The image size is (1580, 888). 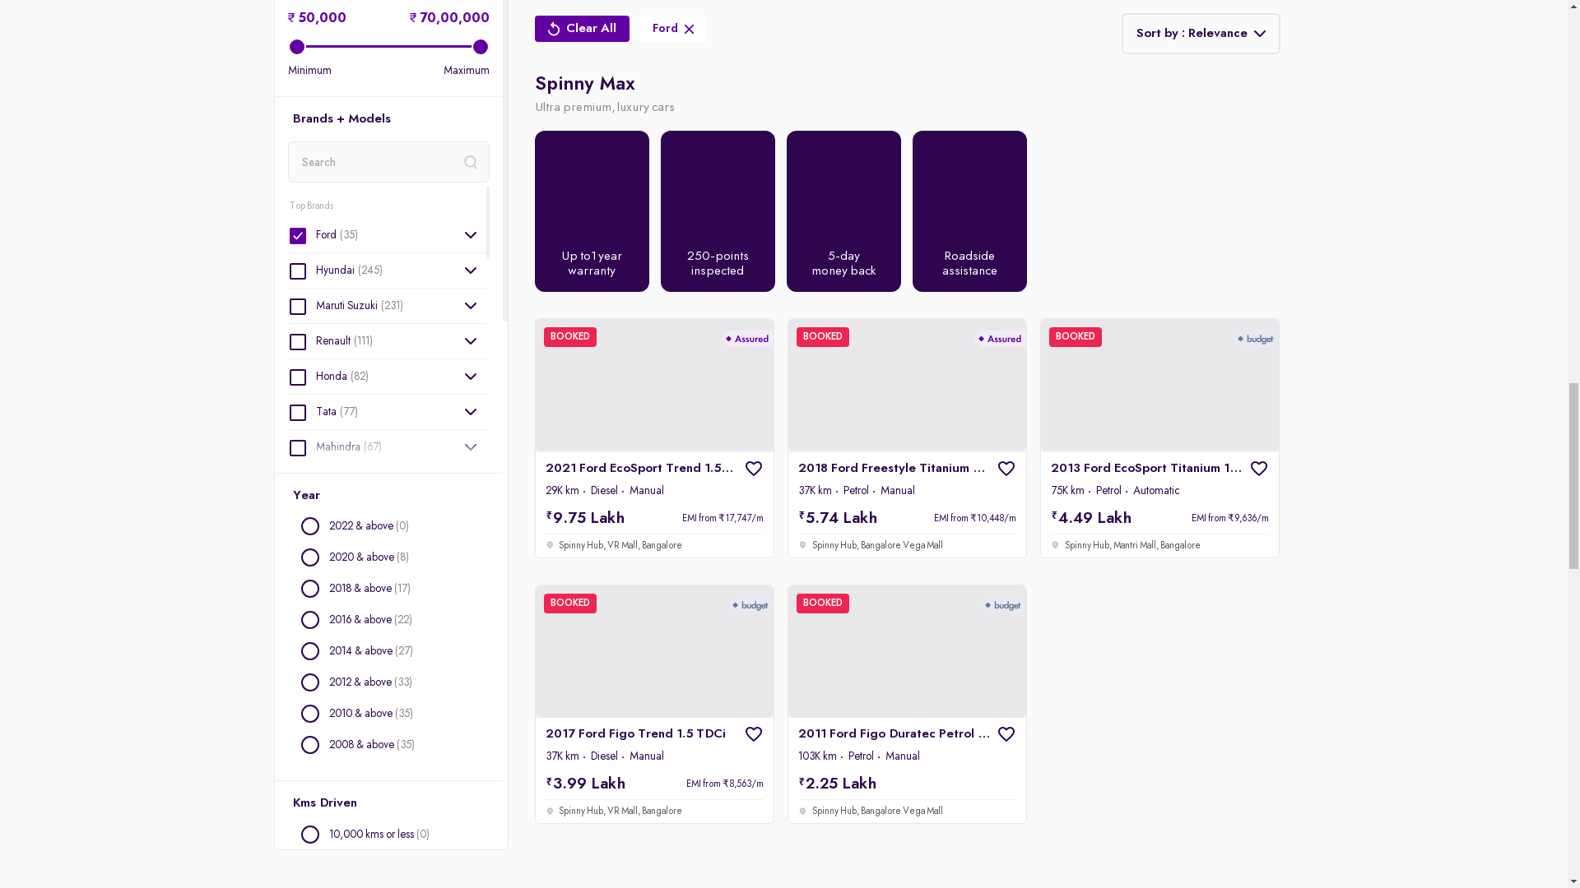 What do you see at coordinates (907, 437) in the screenshot?
I see `2018 Ford Freestyle Titanium Plus 1.2 Ti-VCT` at bounding box center [907, 437].